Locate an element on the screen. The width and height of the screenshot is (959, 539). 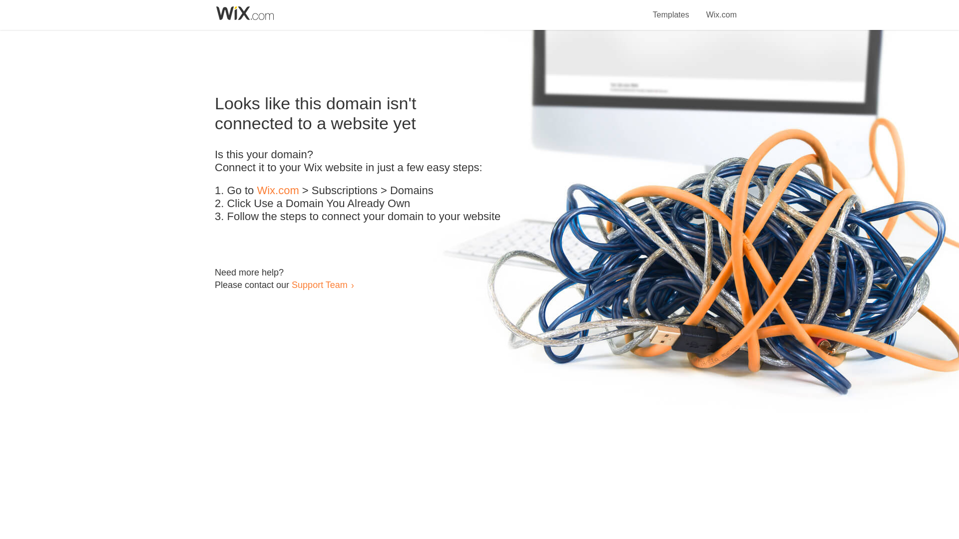
Wix.com is located at coordinates (721, 9).